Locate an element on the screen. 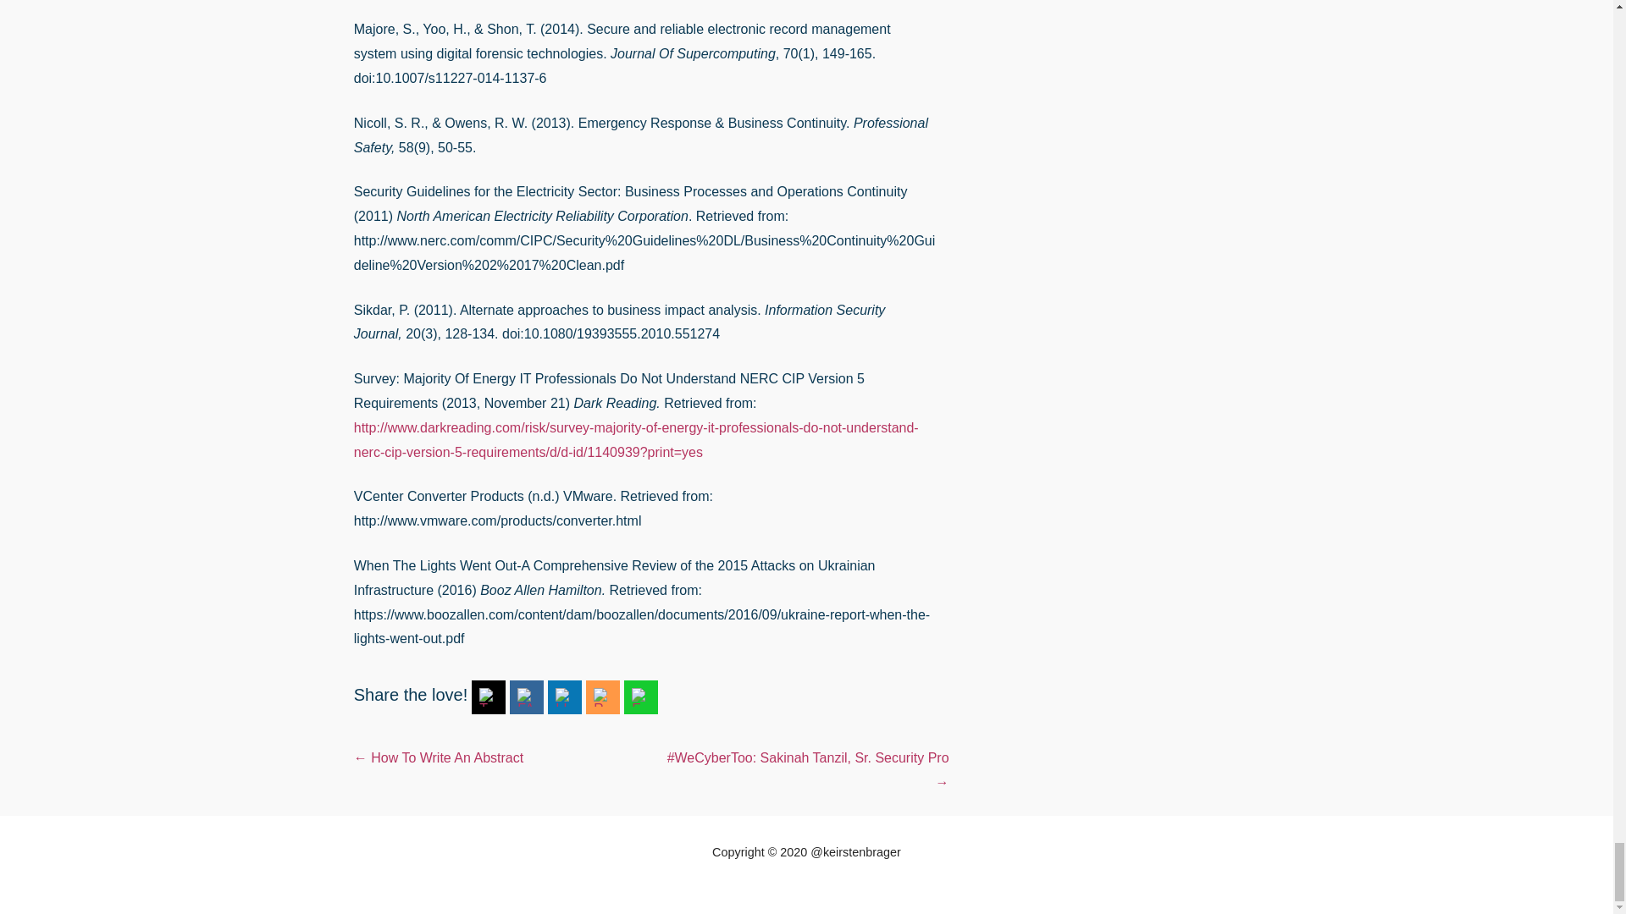 The width and height of the screenshot is (1626, 914). TWITTER is located at coordinates (488, 697).